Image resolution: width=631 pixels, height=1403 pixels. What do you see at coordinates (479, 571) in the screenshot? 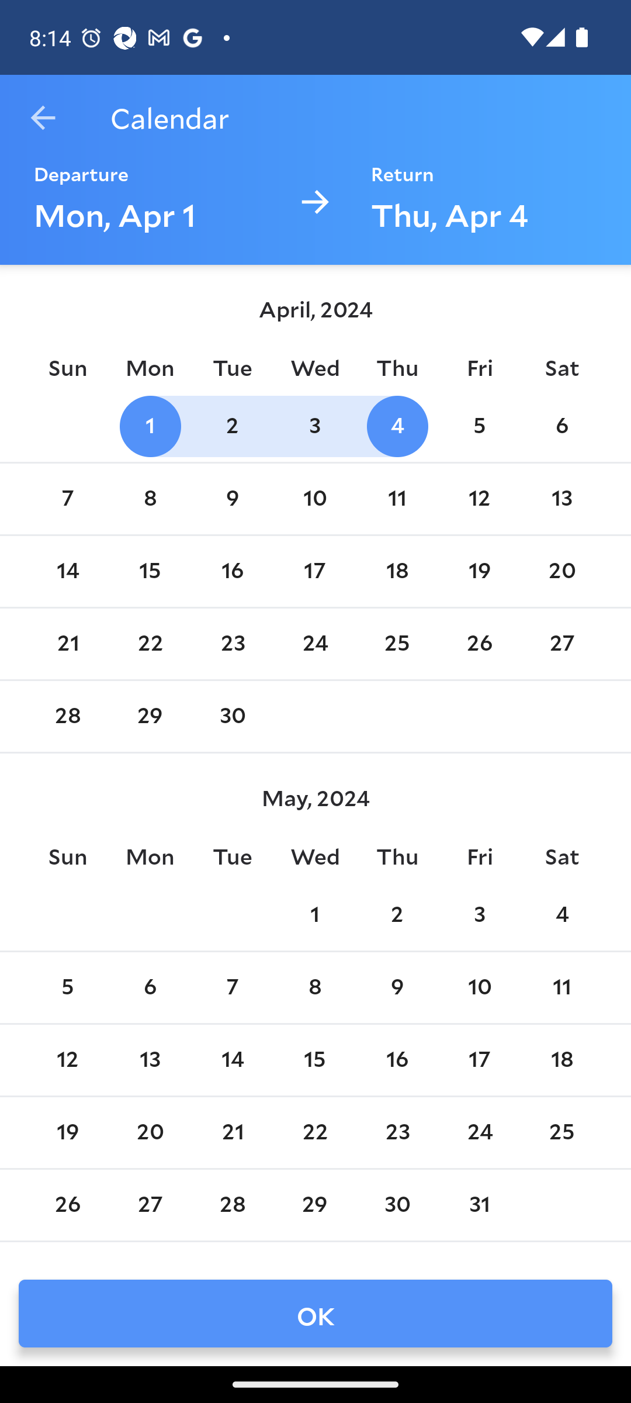
I see `19` at bounding box center [479, 571].